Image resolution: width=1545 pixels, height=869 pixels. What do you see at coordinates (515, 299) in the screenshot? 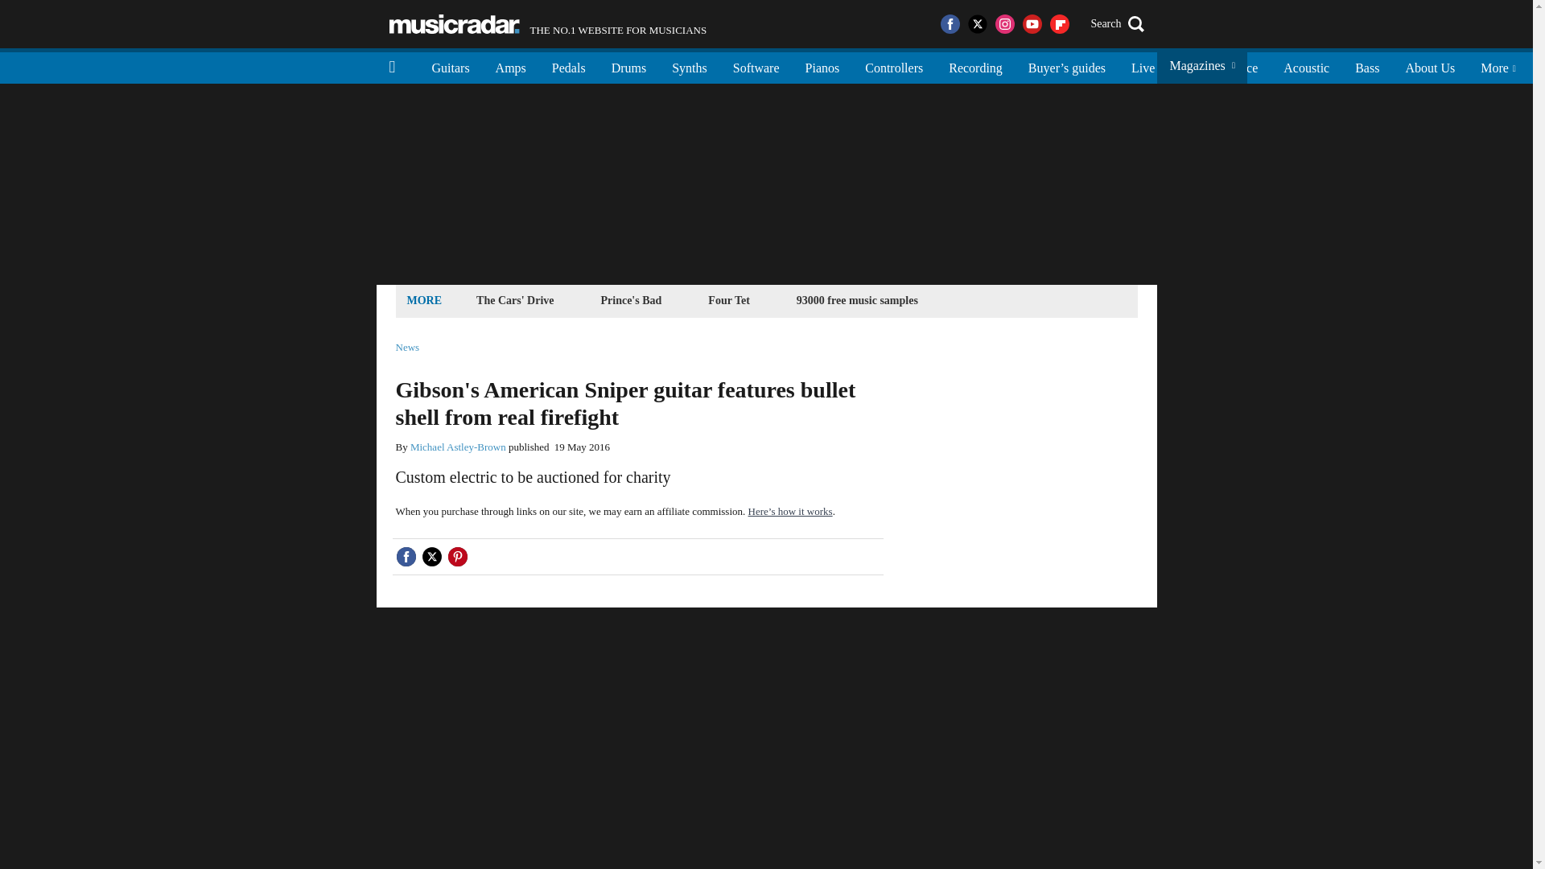
I see `The Cars' Drive` at bounding box center [515, 299].